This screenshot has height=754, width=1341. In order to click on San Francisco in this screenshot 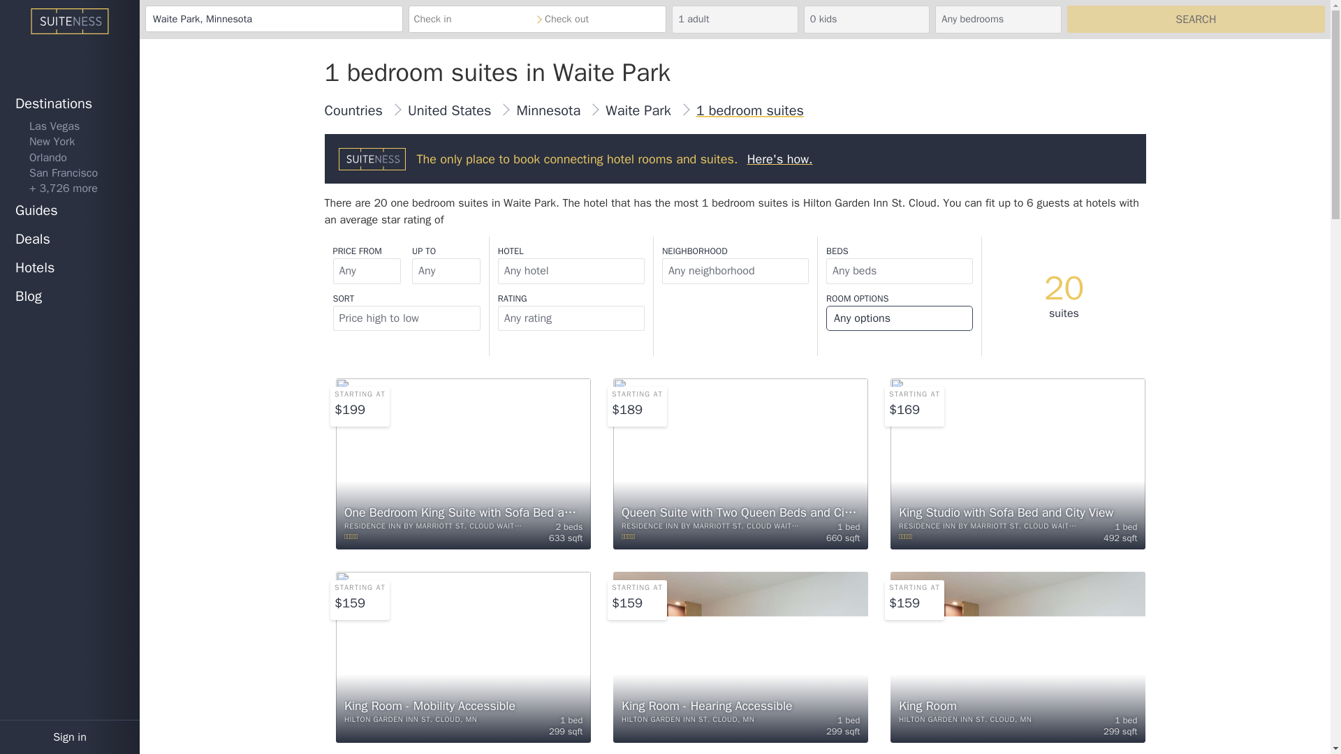, I will do `click(70, 173)`.